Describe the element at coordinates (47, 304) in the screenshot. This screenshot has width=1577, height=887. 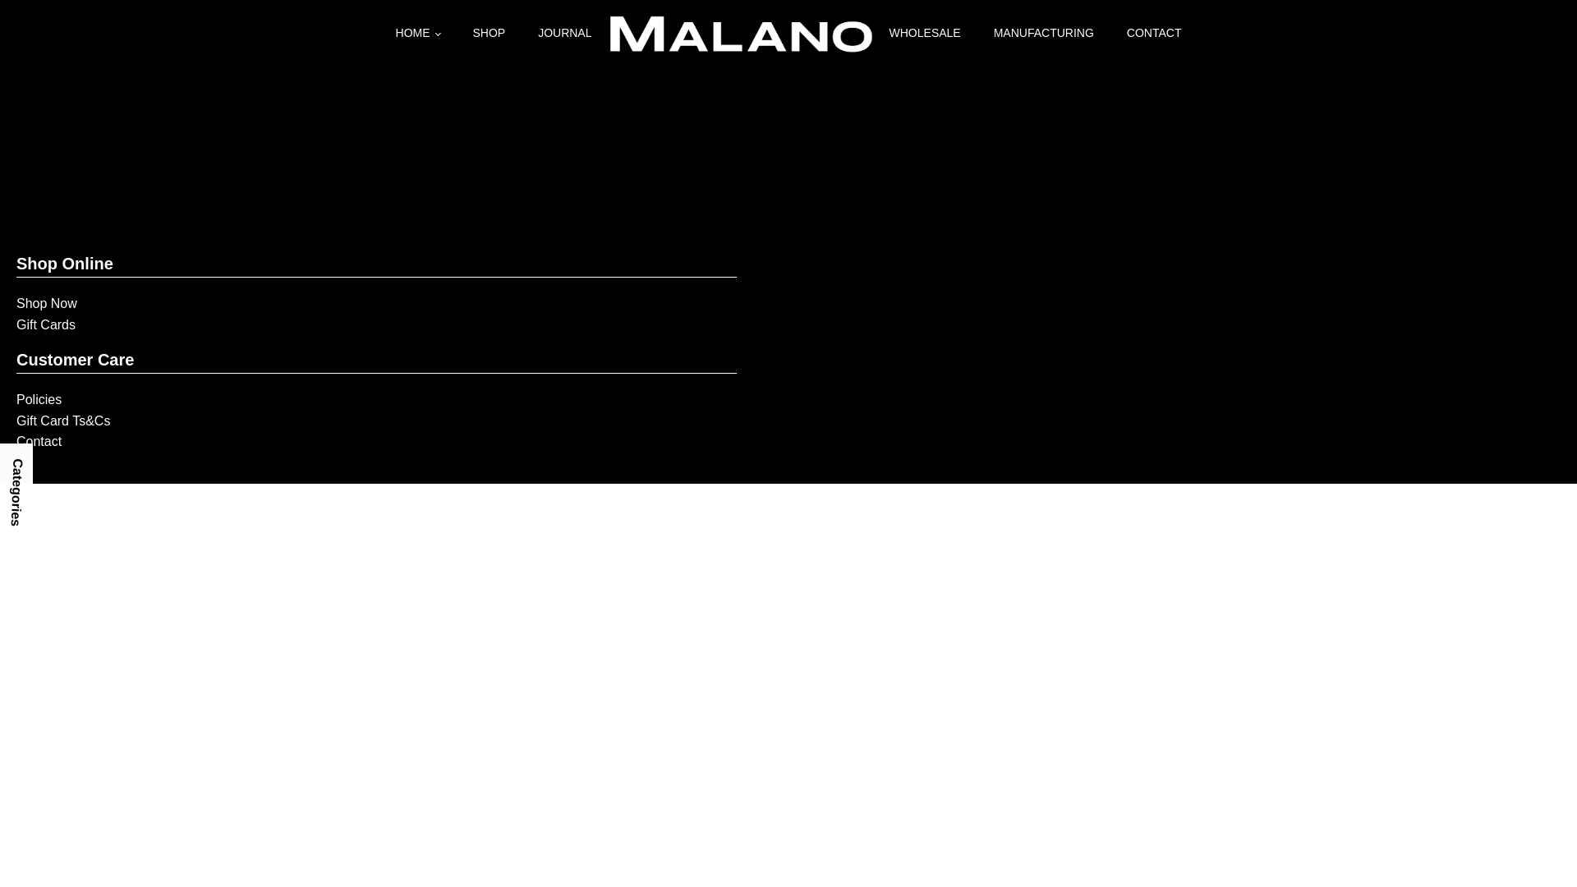
I see `Shop Now` at that location.